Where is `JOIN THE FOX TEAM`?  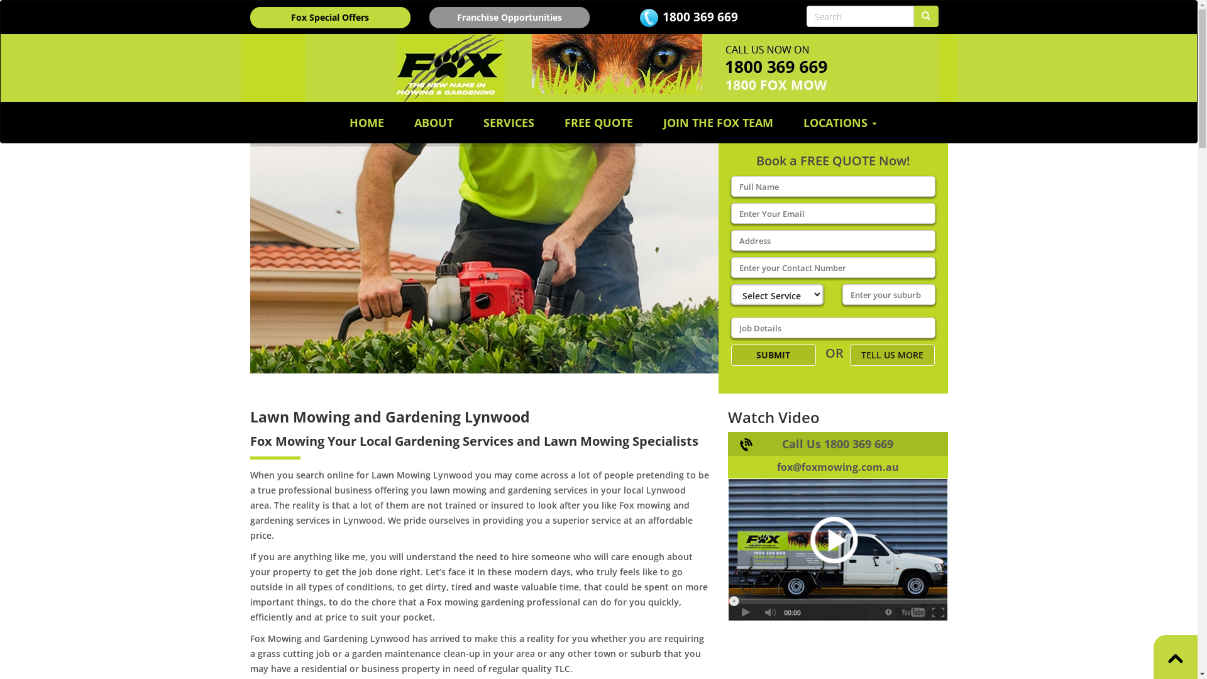 JOIN THE FOX TEAM is located at coordinates (718, 123).